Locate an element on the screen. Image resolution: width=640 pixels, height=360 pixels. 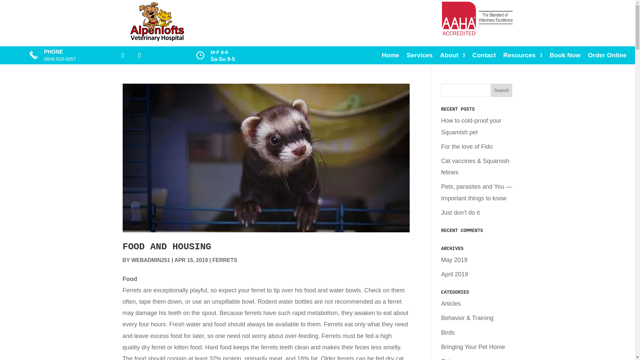
Order Online is located at coordinates (607, 57).